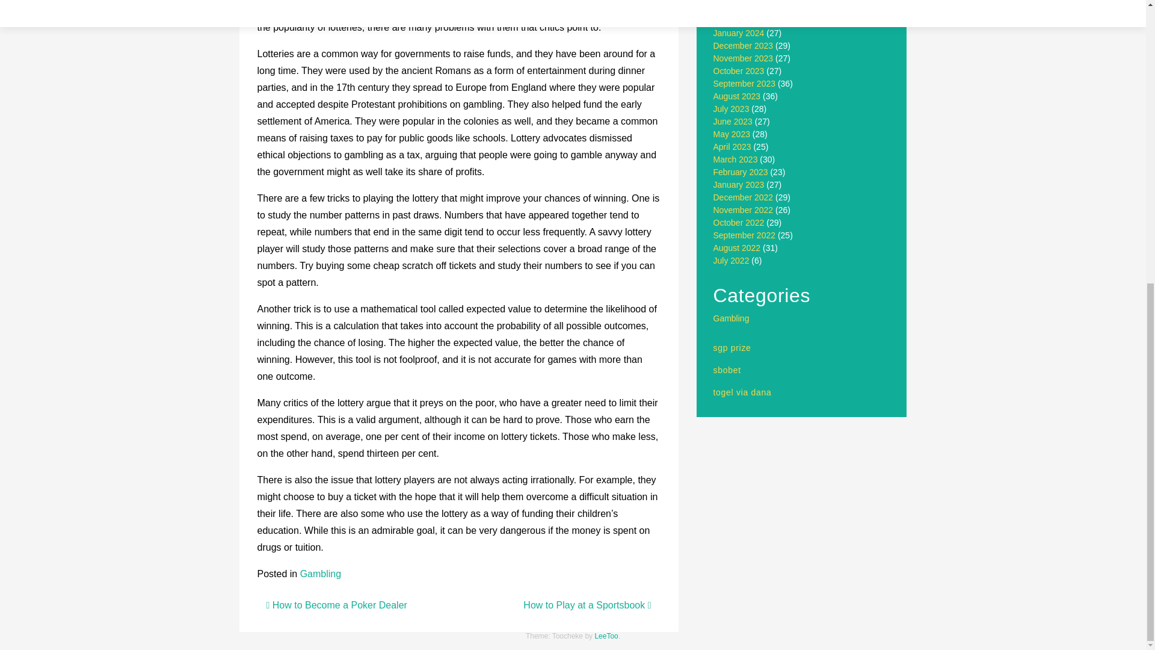  I want to click on Gambling, so click(320, 574).